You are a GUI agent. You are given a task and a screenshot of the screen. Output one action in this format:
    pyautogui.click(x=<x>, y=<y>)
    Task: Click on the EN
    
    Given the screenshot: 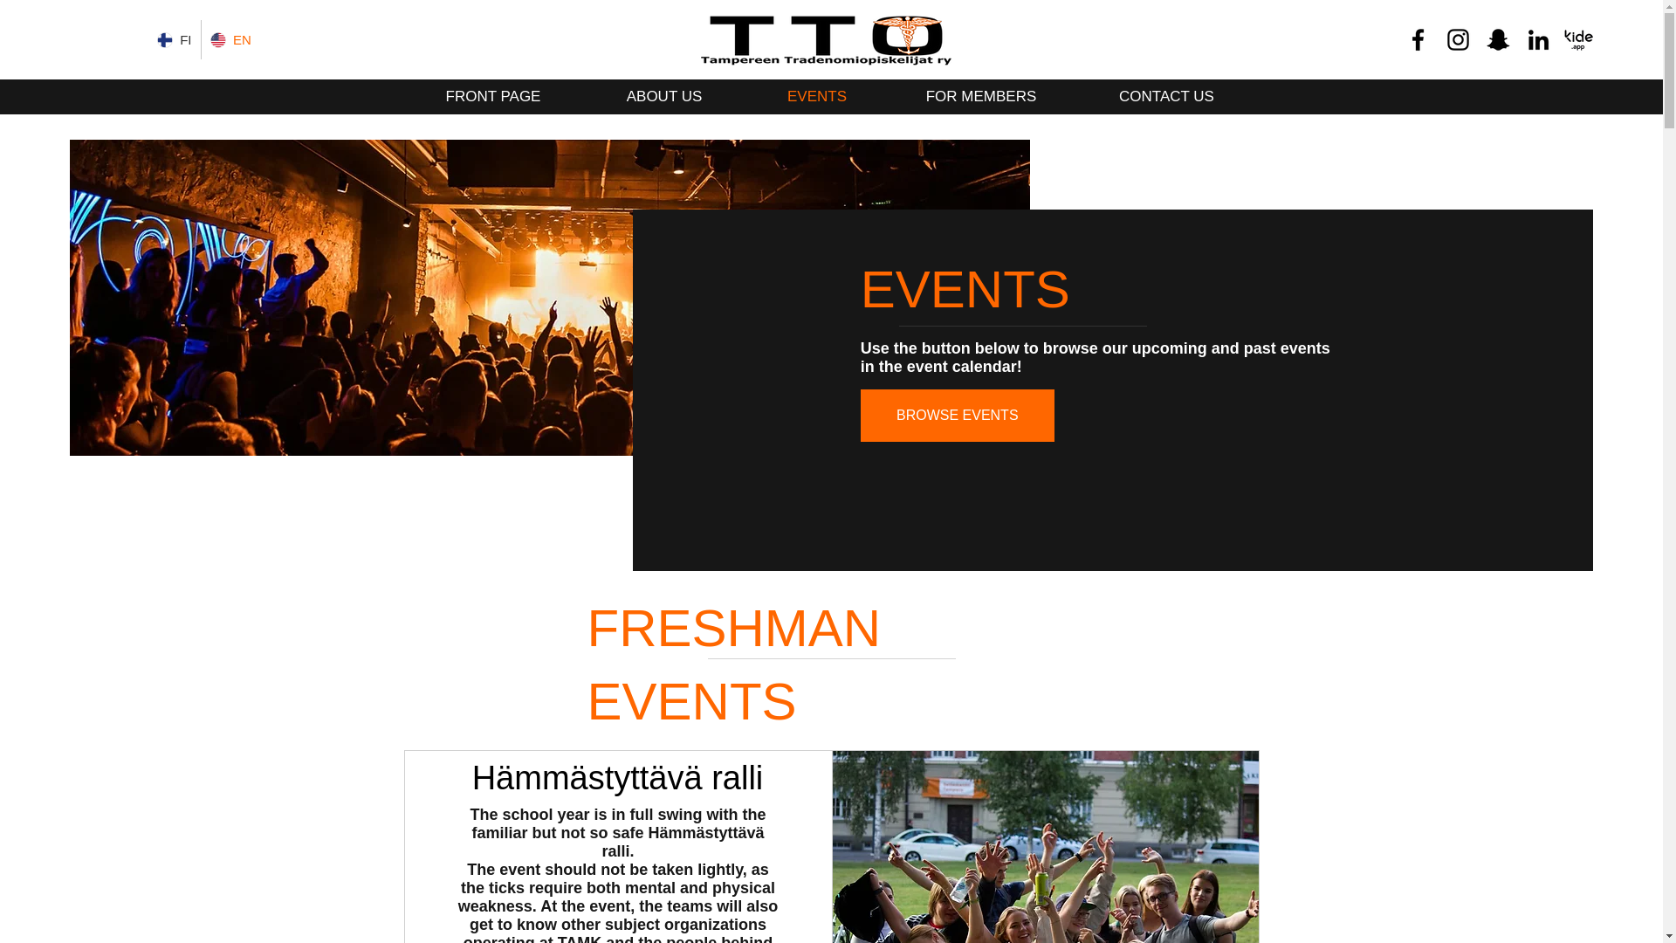 What is the action you would take?
    pyautogui.click(x=230, y=39)
    